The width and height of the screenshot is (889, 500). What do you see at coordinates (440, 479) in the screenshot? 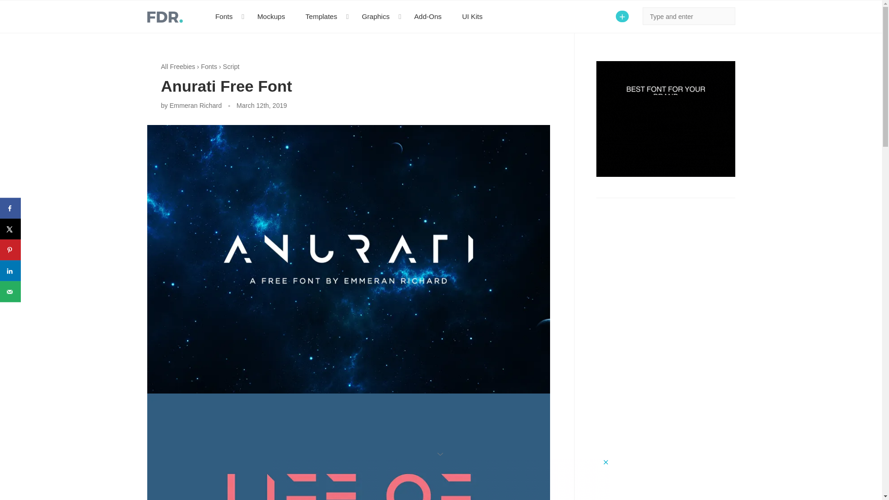
I see `3rd party ad content` at bounding box center [440, 479].